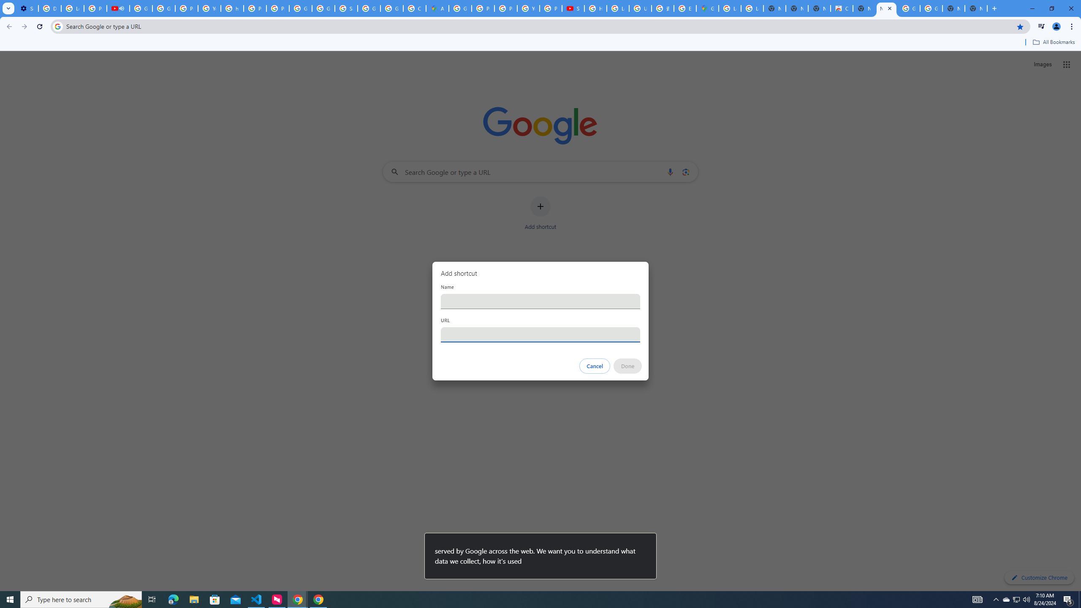 This screenshot has height=608, width=1081. Describe the element at coordinates (346, 8) in the screenshot. I see `Sign in - Google Accounts` at that location.